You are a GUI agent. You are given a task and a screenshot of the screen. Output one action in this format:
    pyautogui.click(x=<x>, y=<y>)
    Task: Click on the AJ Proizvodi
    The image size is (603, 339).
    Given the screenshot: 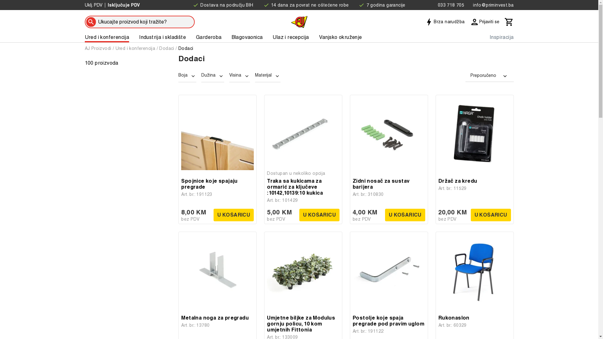 What is the action you would take?
    pyautogui.click(x=98, y=48)
    